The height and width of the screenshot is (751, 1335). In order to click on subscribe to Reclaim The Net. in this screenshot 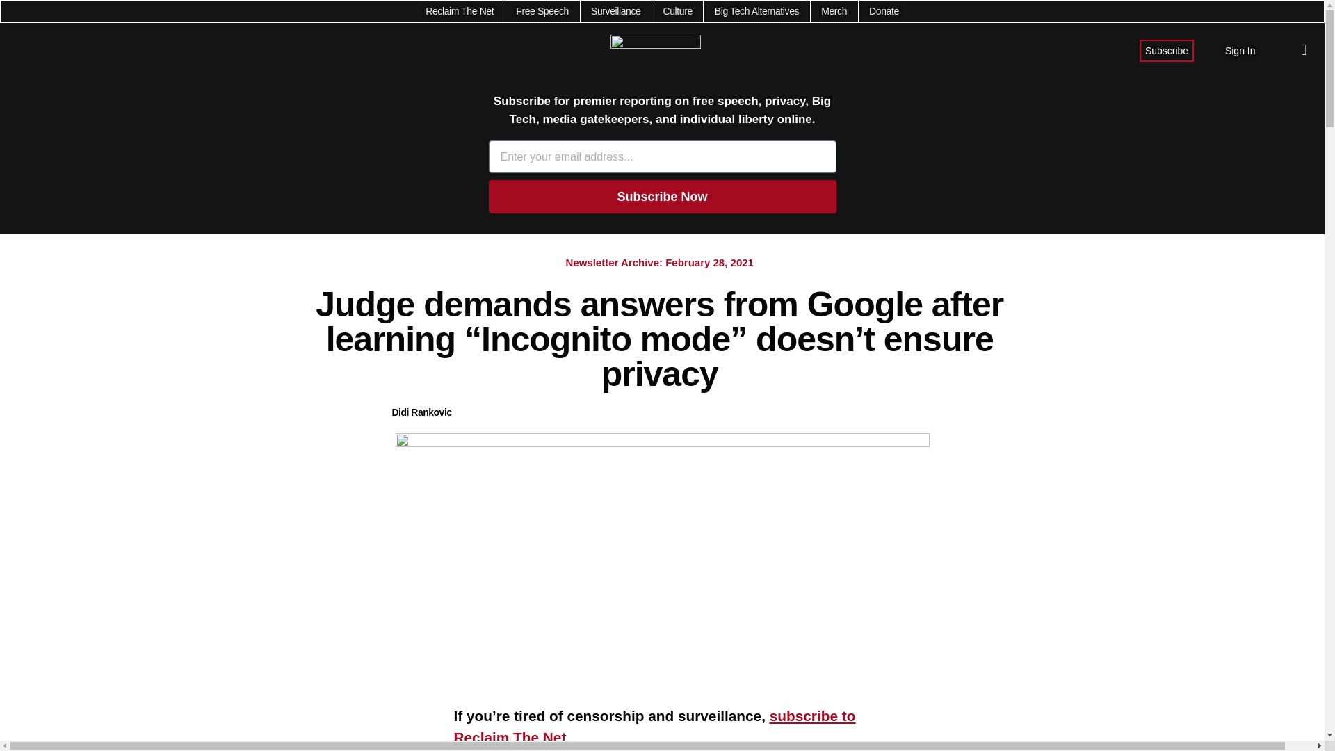, I will do `click(654, 727)`.